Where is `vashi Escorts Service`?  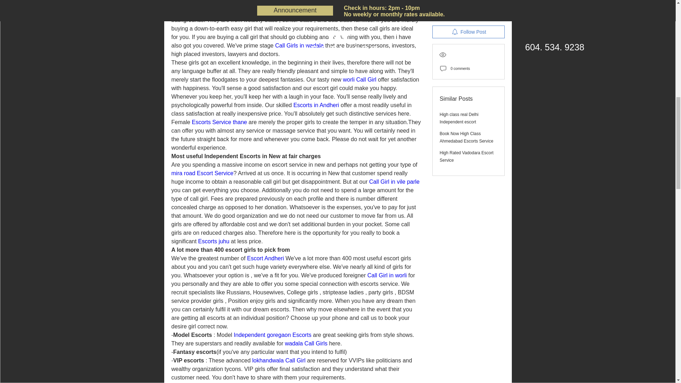
vashi Escorts Service is located at coordinates (209, 11).